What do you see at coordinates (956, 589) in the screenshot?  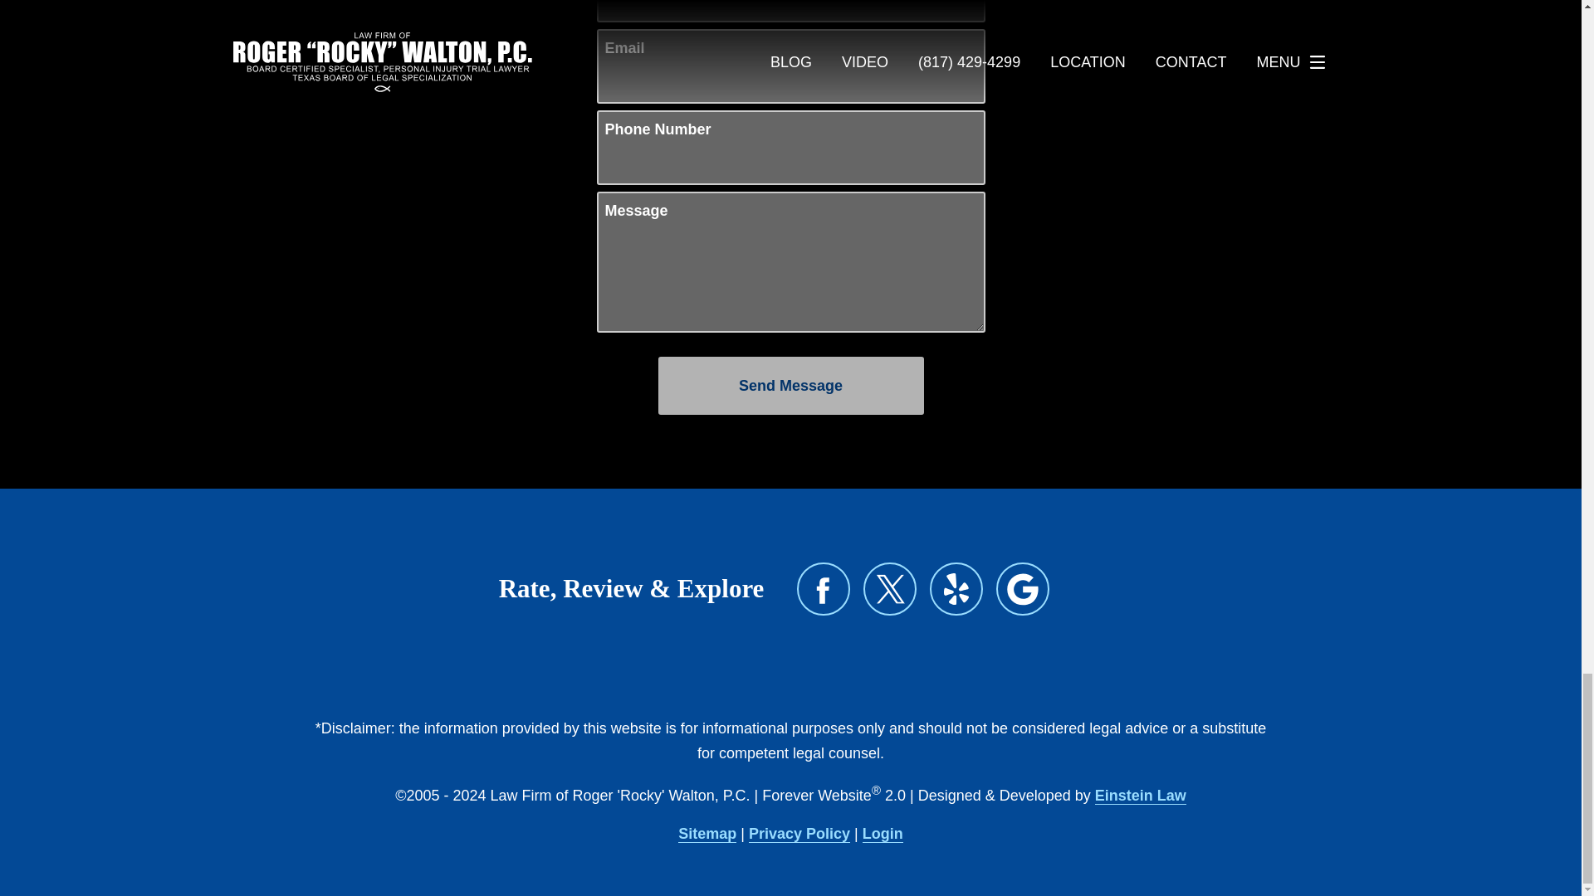 I see `Yelp` at bounding box center [956, 589].